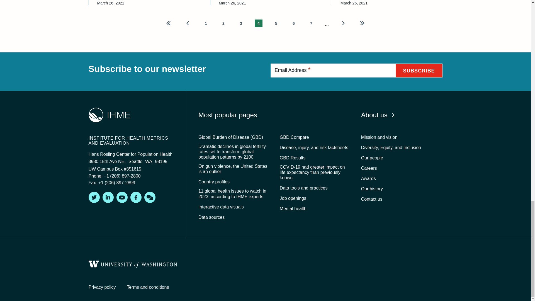 This screenshot has height=301, width=535. I want to click on Go to page 3, so click(241, 23).